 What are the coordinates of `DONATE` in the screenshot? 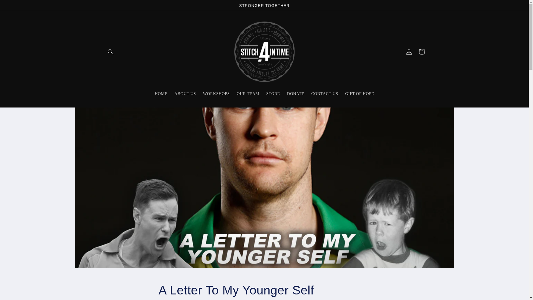 It's located at (296, 94).